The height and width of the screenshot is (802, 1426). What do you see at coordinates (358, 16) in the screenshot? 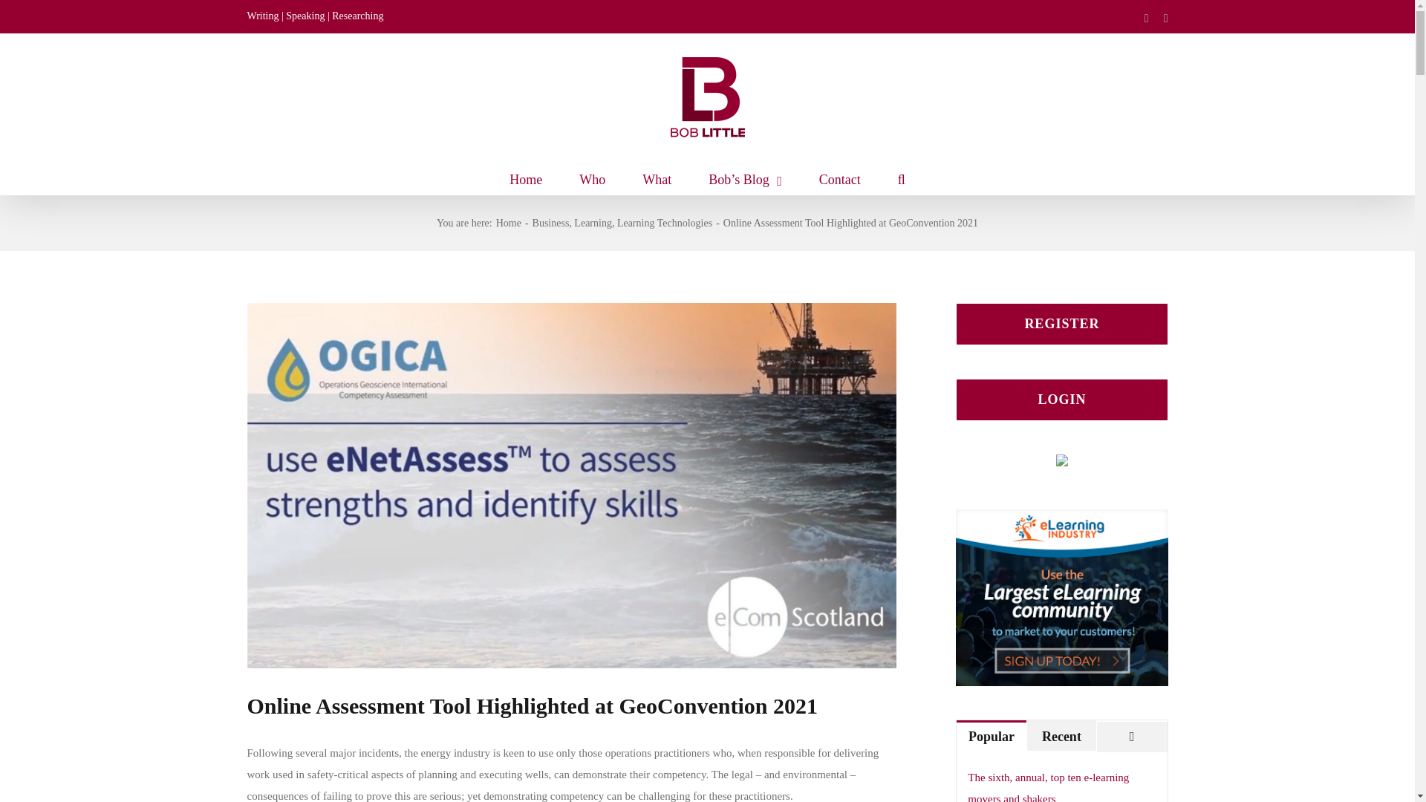
I see `Researching` at bounding box center [358, 16].